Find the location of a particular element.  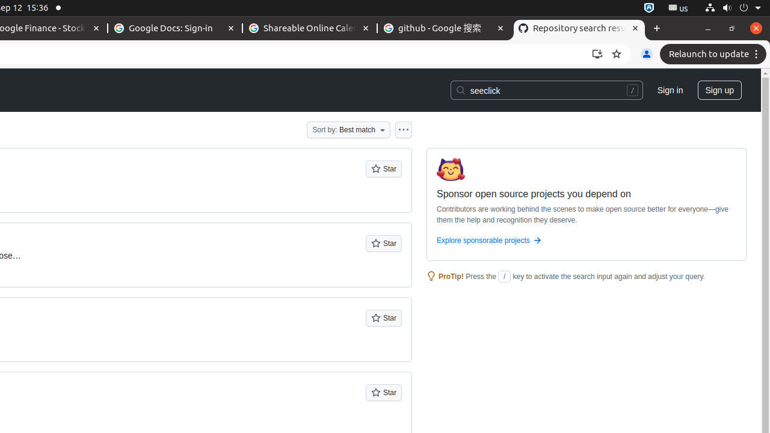

Bookmark this tab is located at coordinates (617, 54).